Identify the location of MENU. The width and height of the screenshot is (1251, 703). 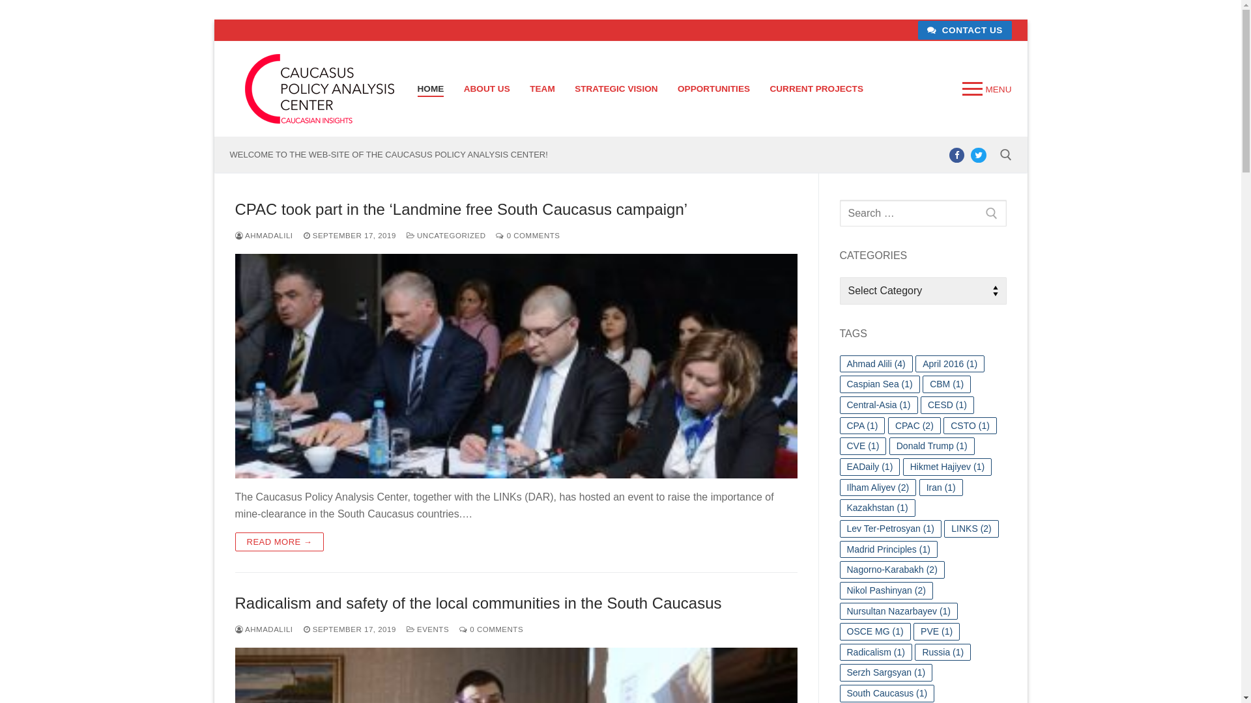
(986, 89).